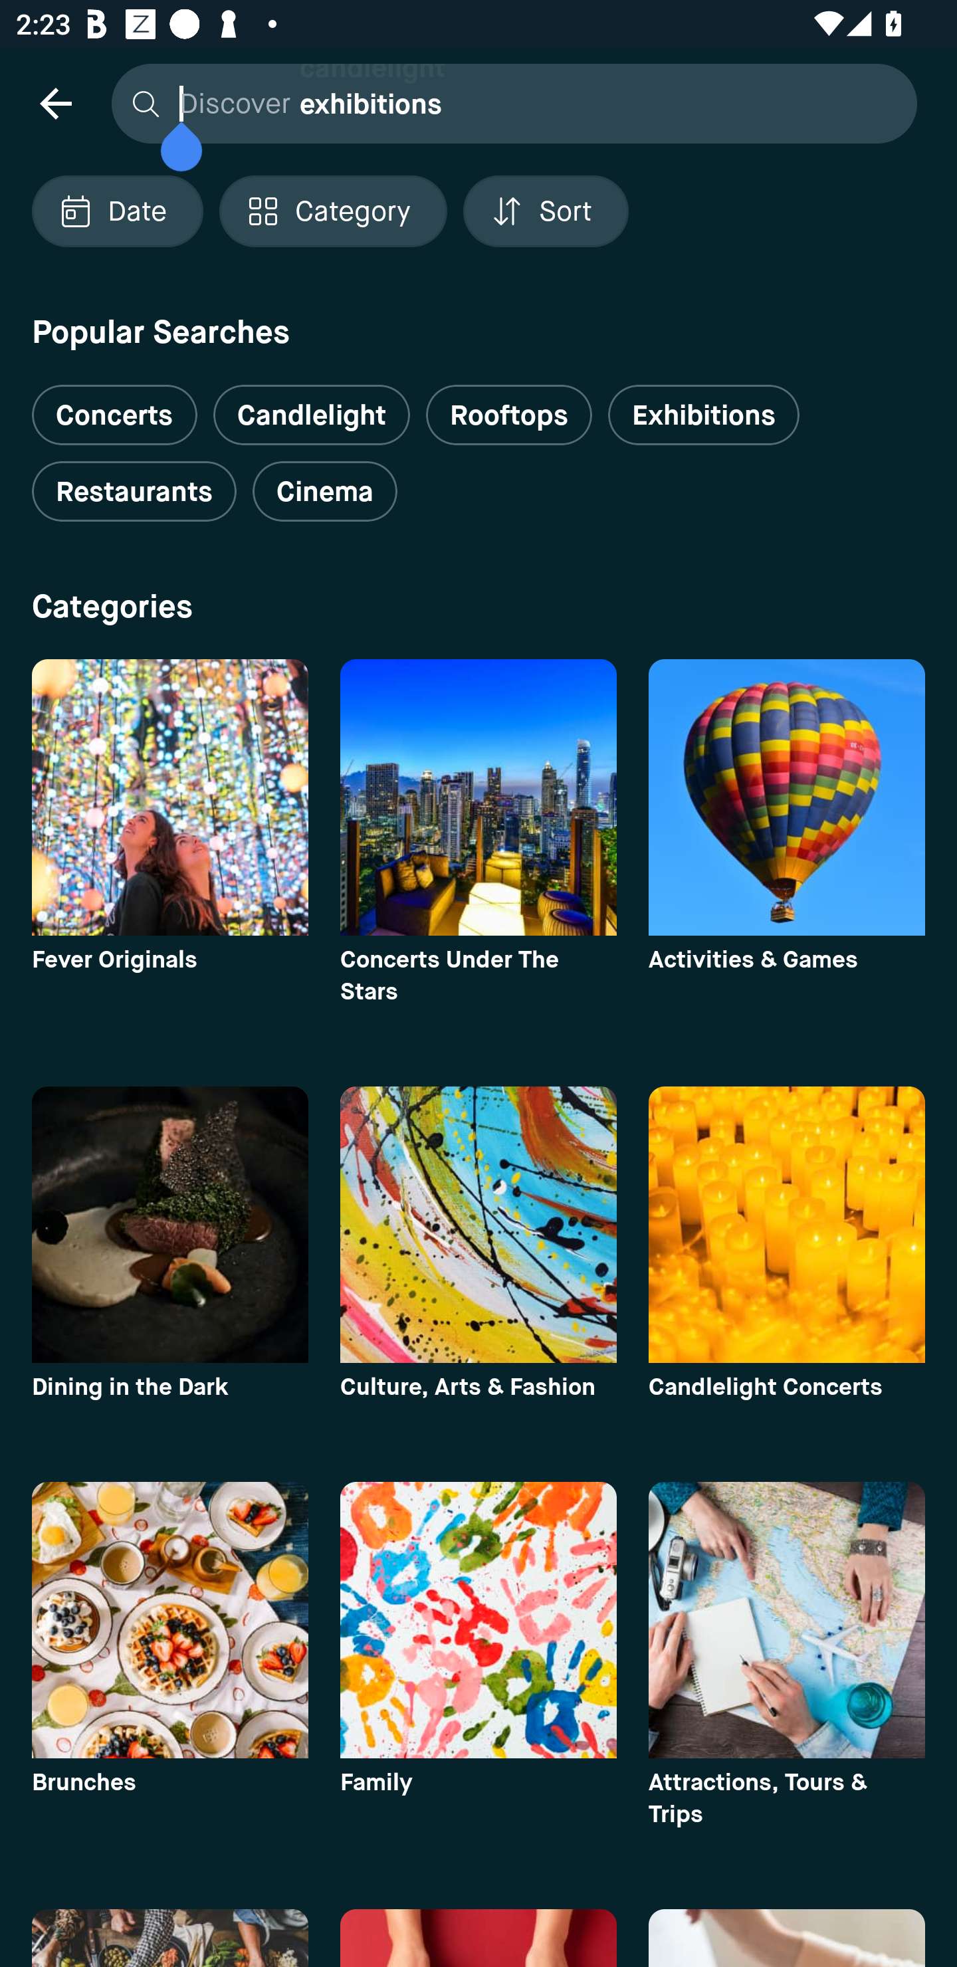 This screenshot has height=1967, width=957. Describe the element at coordinates (117, 211) in the screenshot. I see `Localized description Date` at that location.